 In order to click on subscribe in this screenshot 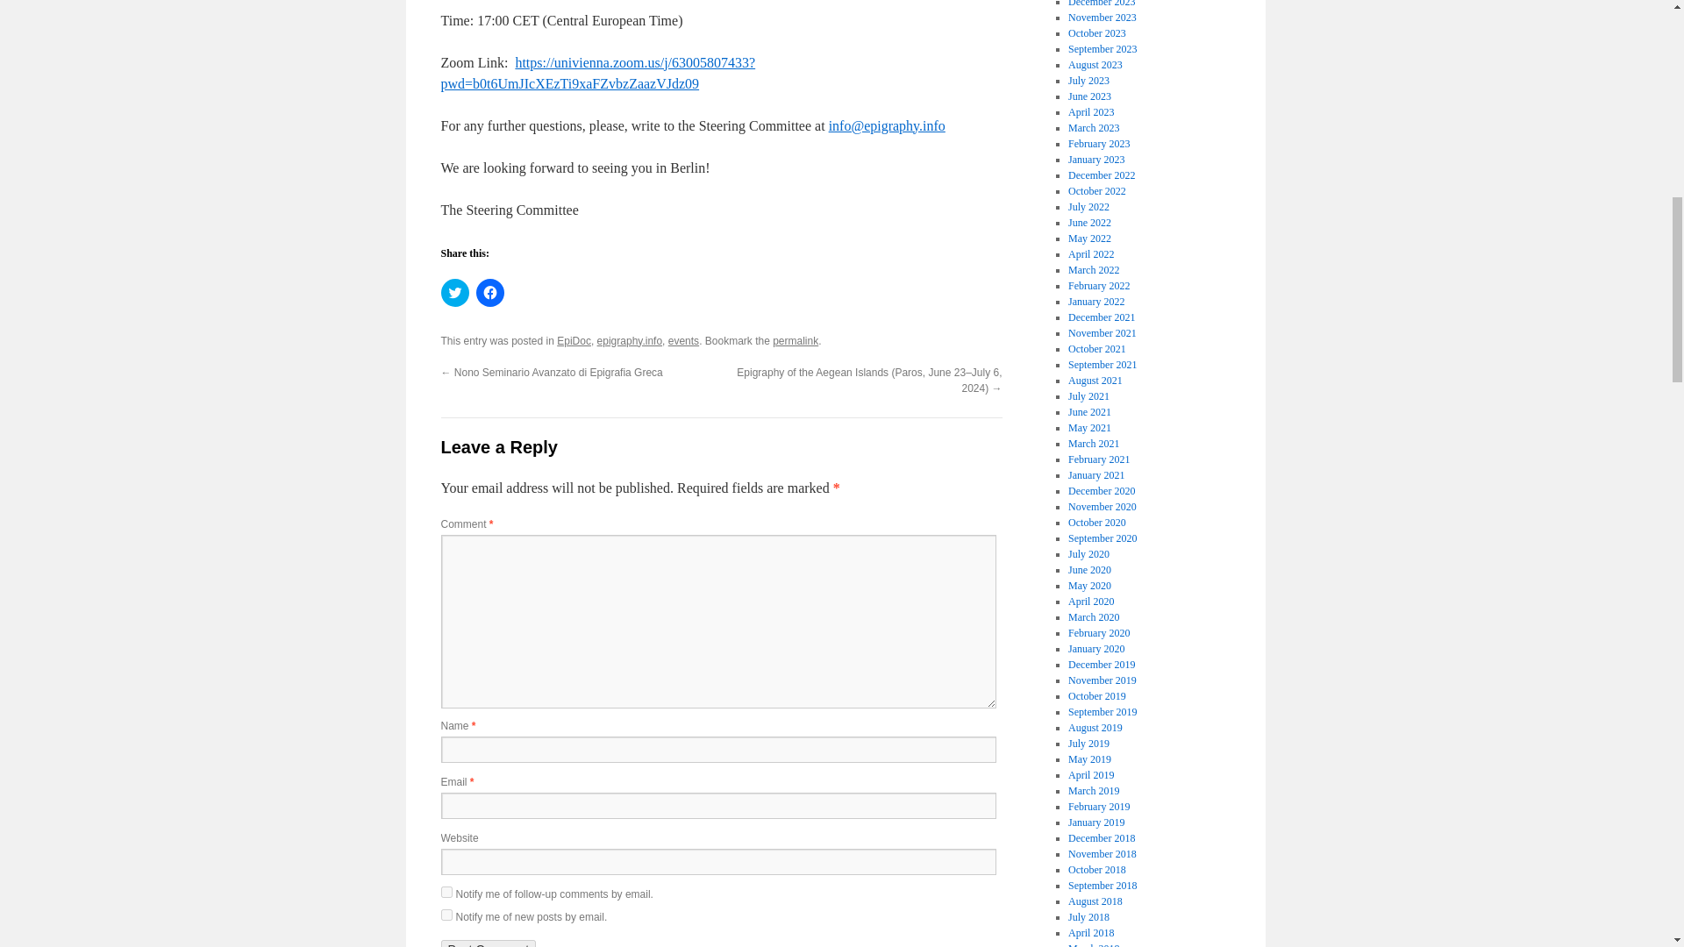, I will do `click(446, 914)`.